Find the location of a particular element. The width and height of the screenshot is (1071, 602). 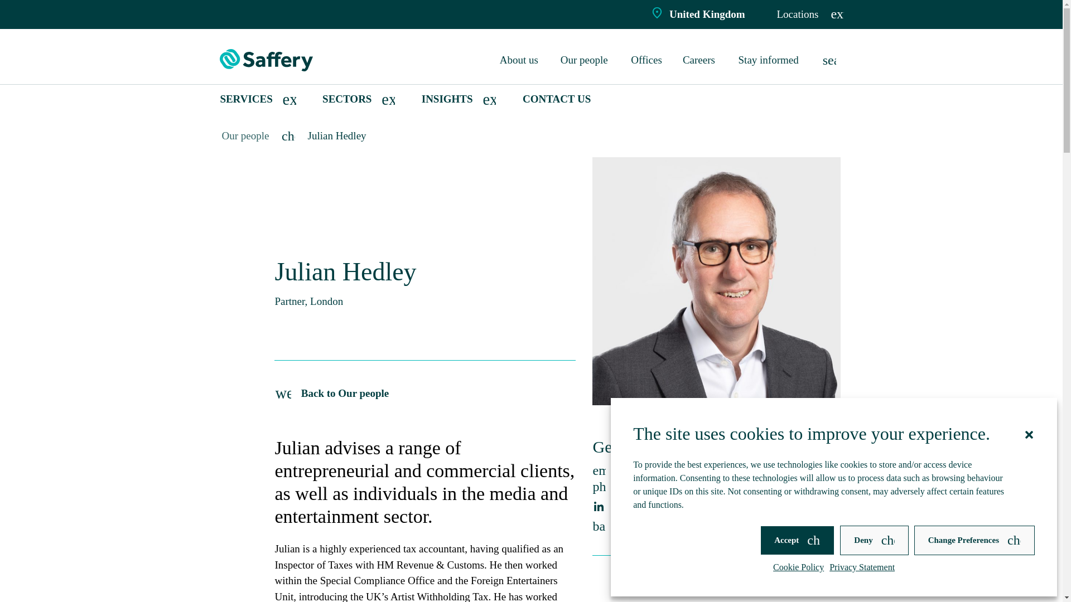

Stay informed is located at coordinates (770, 60).